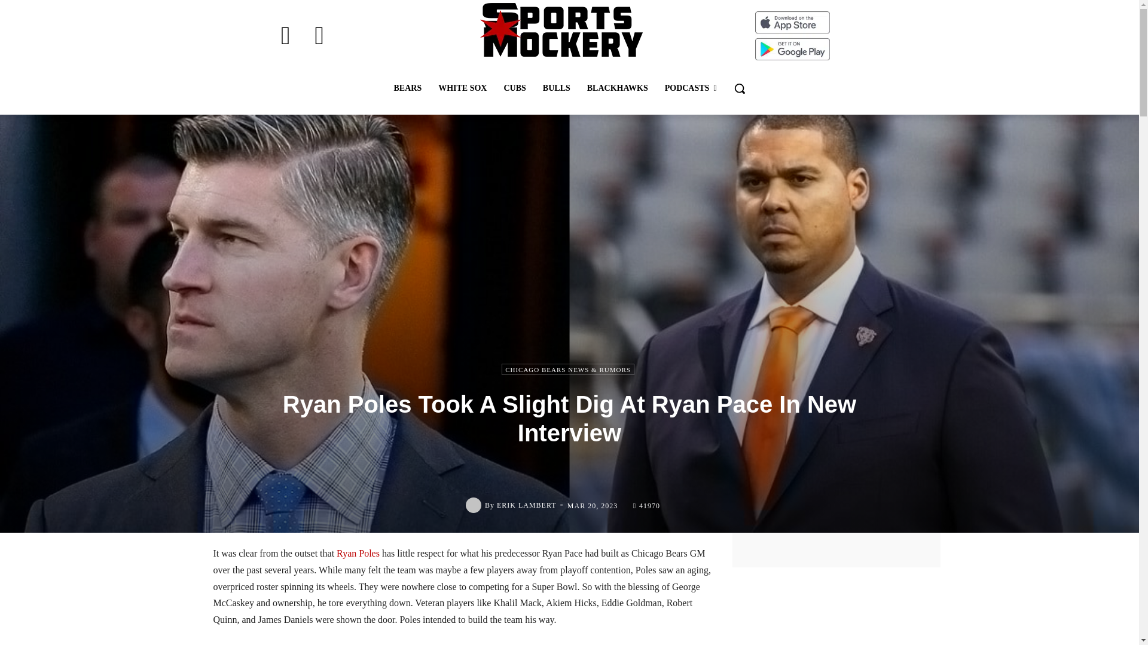 The height and width of the screenshot is (645, 1148). I want to click on WHITE SOX, so click(462, 88).